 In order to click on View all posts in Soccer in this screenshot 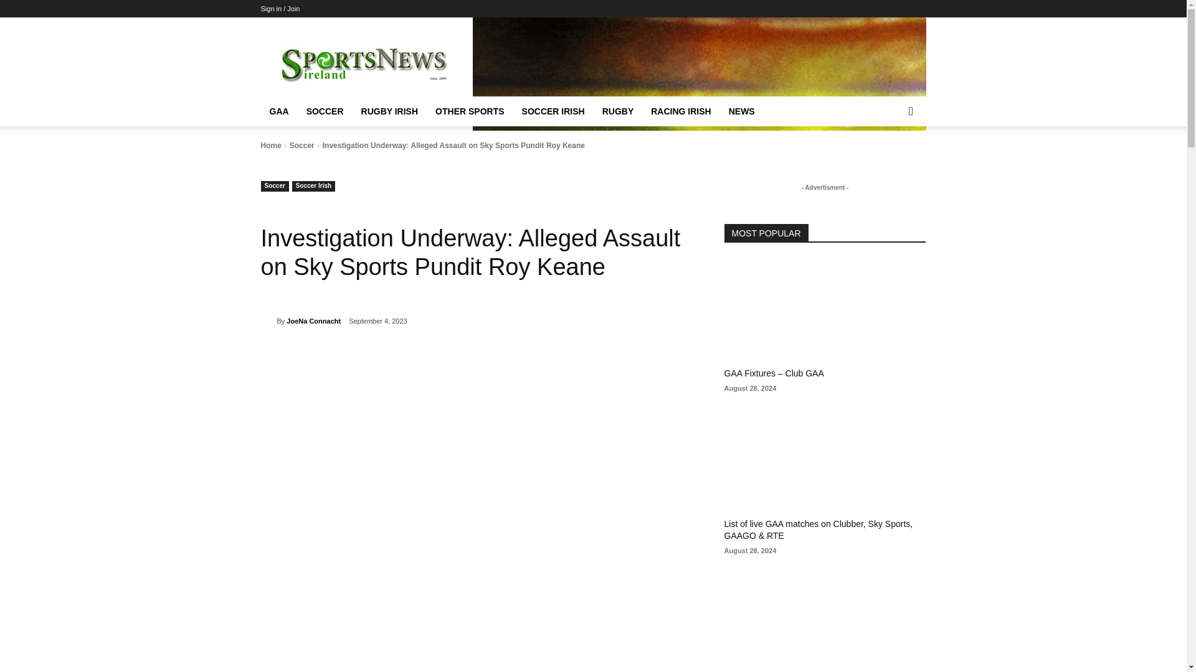, I will do `click(301, 145)`.